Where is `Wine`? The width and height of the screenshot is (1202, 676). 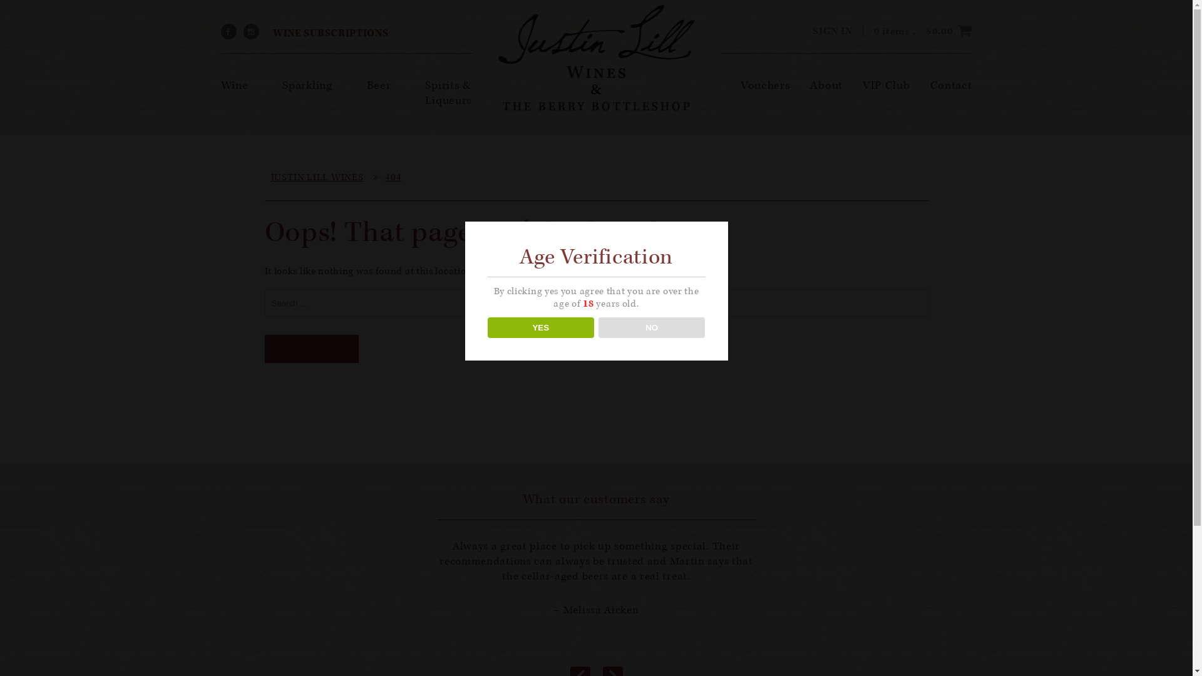 Wine is located at coordinates (234, 85).